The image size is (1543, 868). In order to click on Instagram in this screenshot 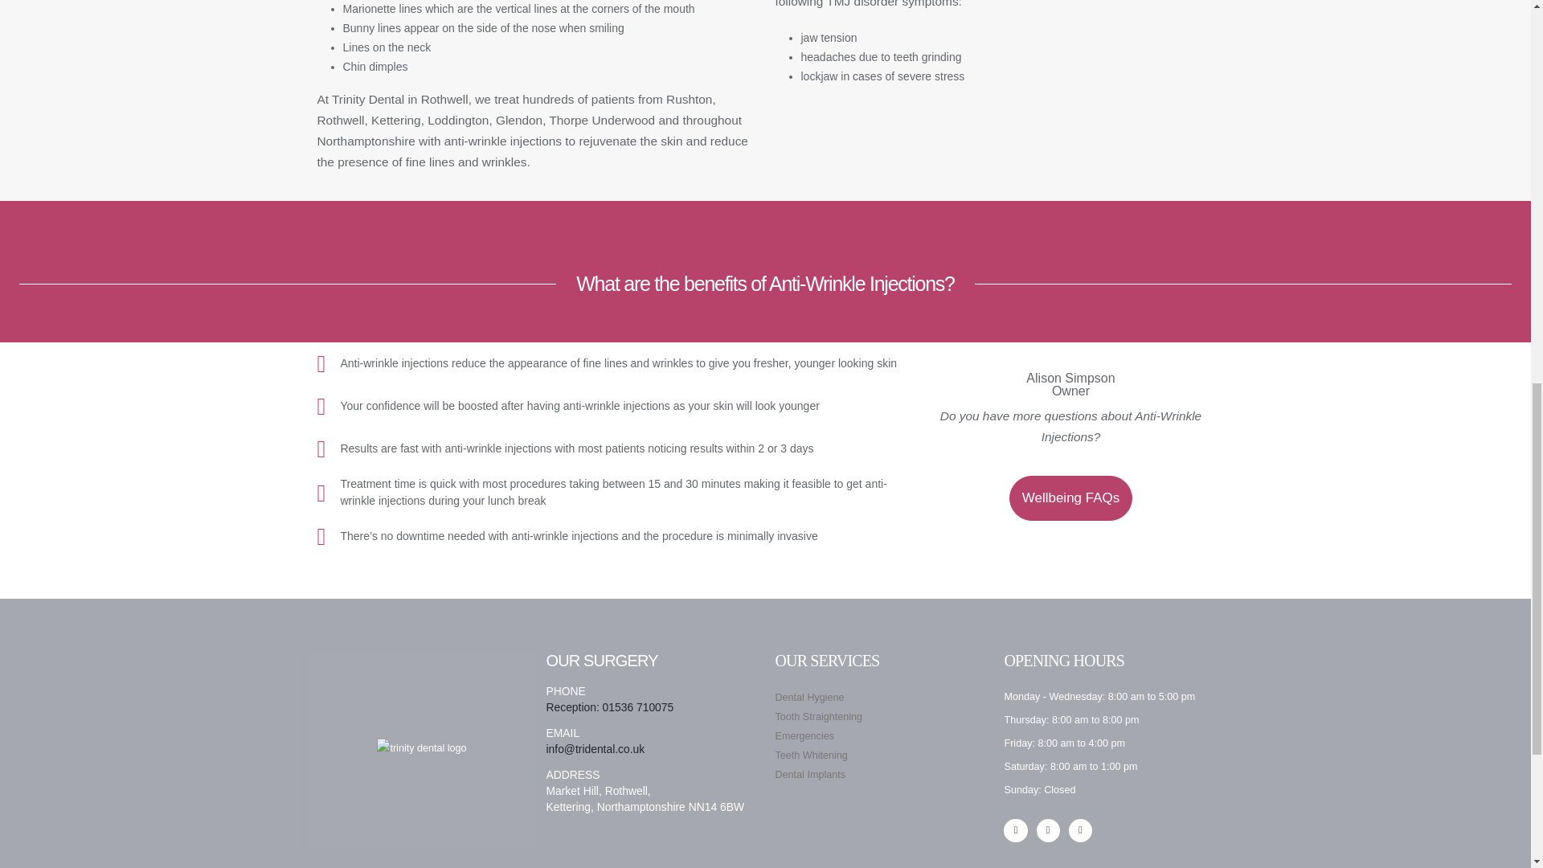, I will do `click(1080, 830)`.